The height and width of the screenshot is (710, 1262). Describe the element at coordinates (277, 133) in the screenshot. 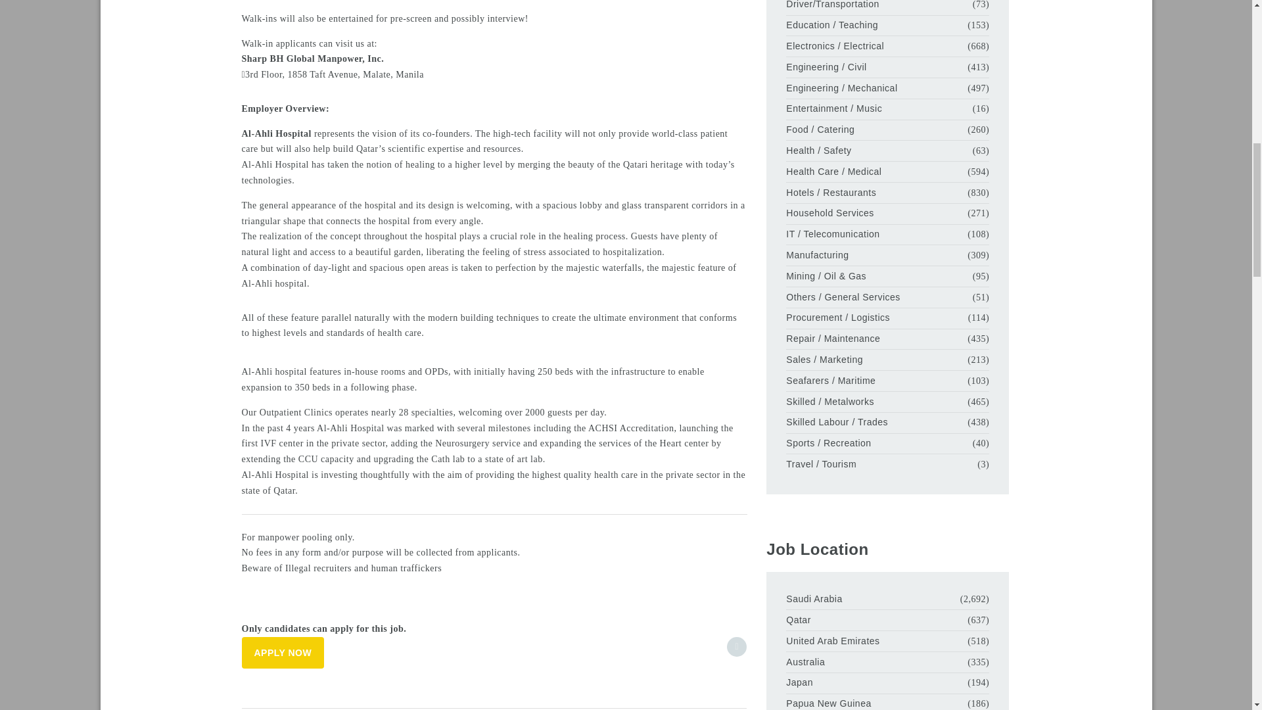

I see `Al-Ahli Hospital` at that location.